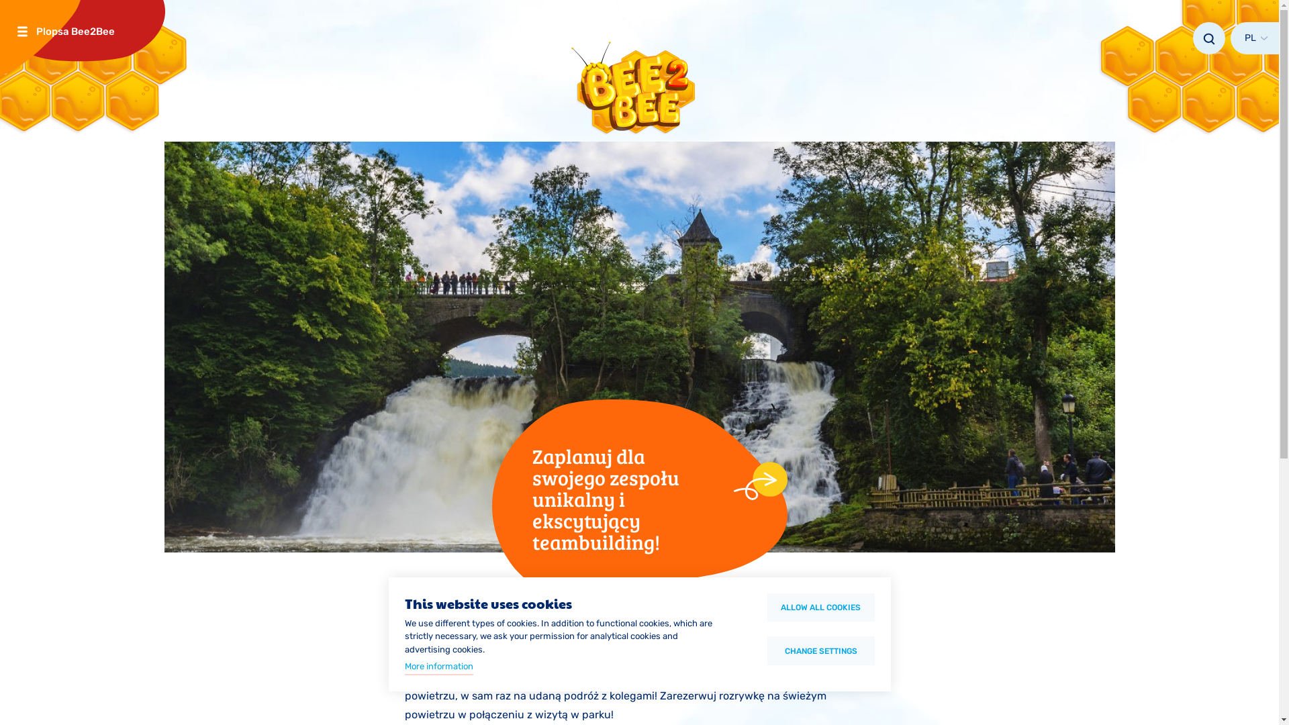 Image resolution: width=1289 pixels, height=725 pixels. I want to click on Search, so click(1209, 38).